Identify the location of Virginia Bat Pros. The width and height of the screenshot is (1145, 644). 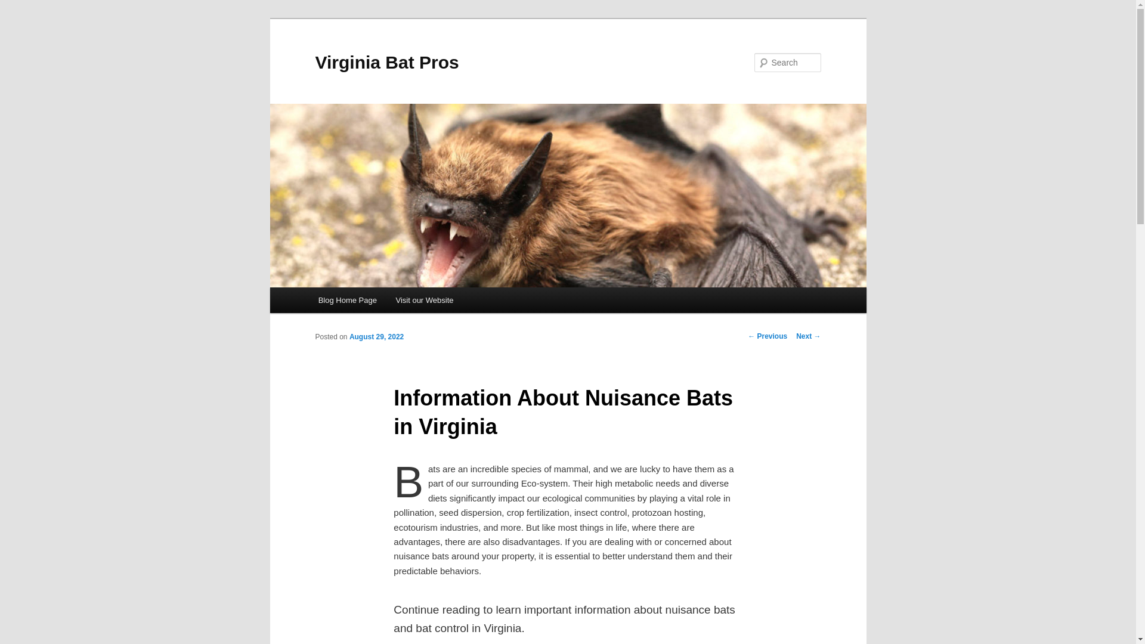
(386, 62).